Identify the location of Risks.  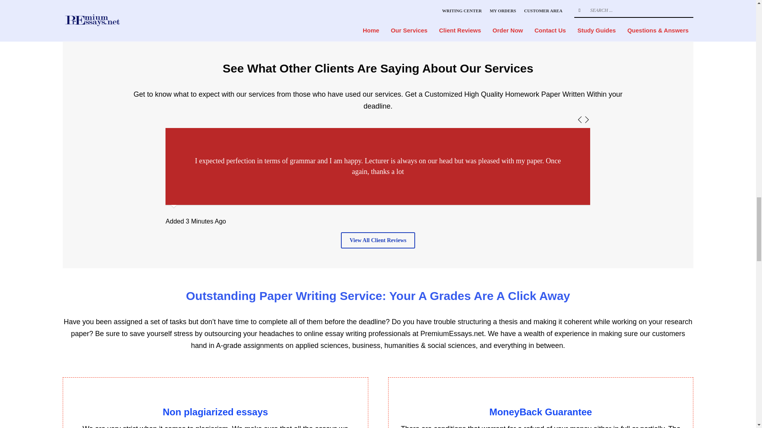
(153, 131).